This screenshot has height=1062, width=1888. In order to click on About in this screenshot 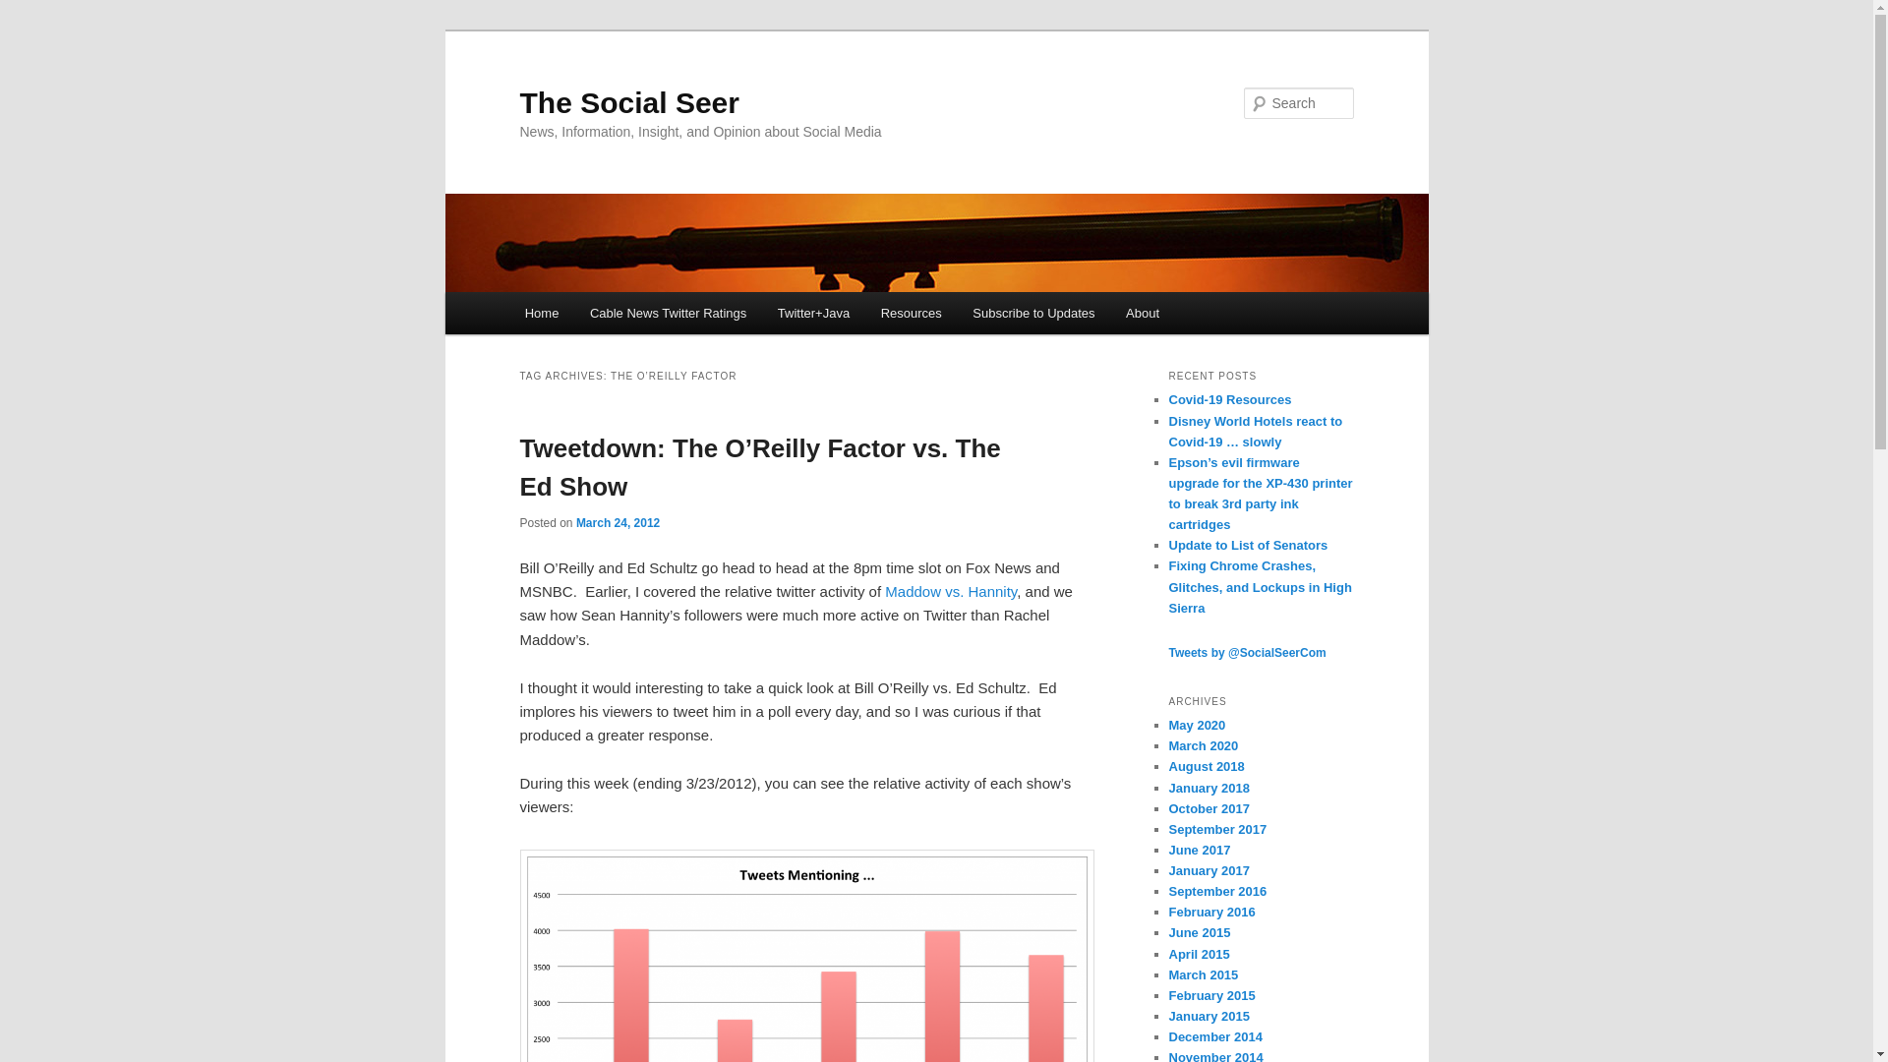, I will do `click(1142, 313)`.